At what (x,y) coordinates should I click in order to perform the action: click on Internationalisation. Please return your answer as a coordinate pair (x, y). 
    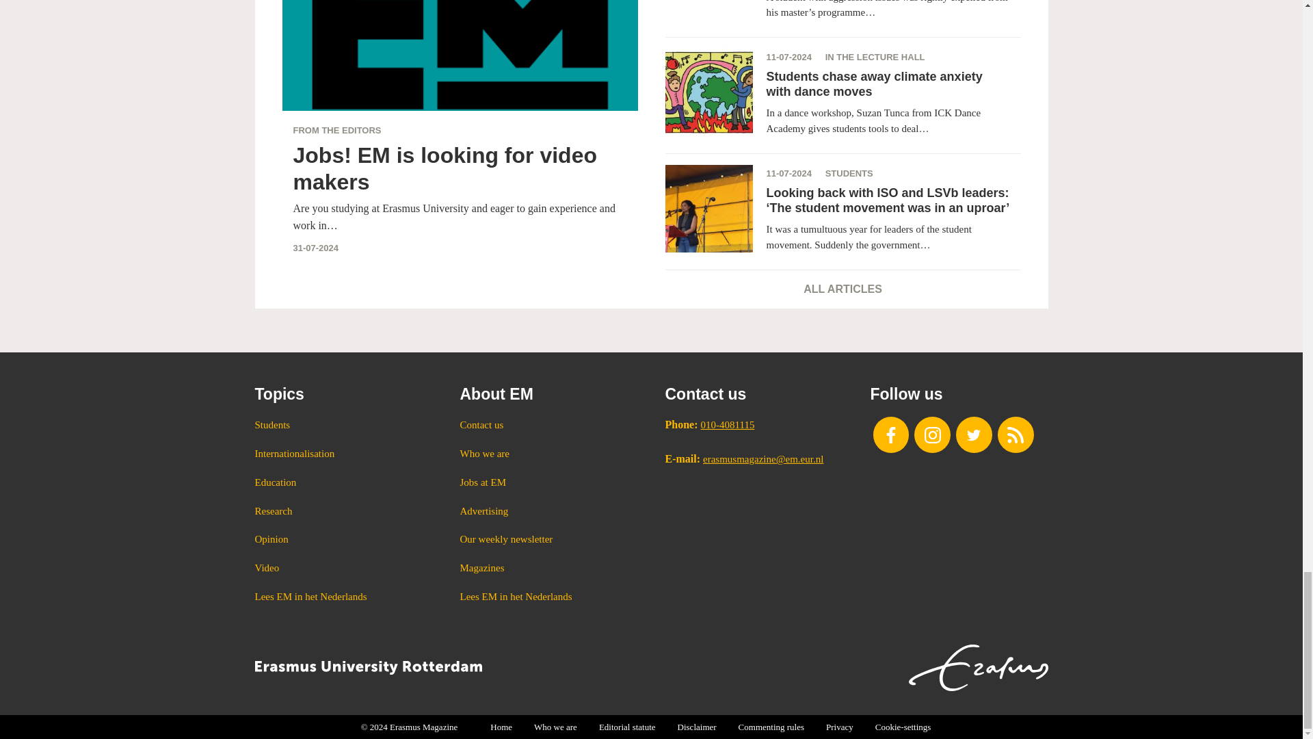
    Looking at the image, I should click on (343, 454).